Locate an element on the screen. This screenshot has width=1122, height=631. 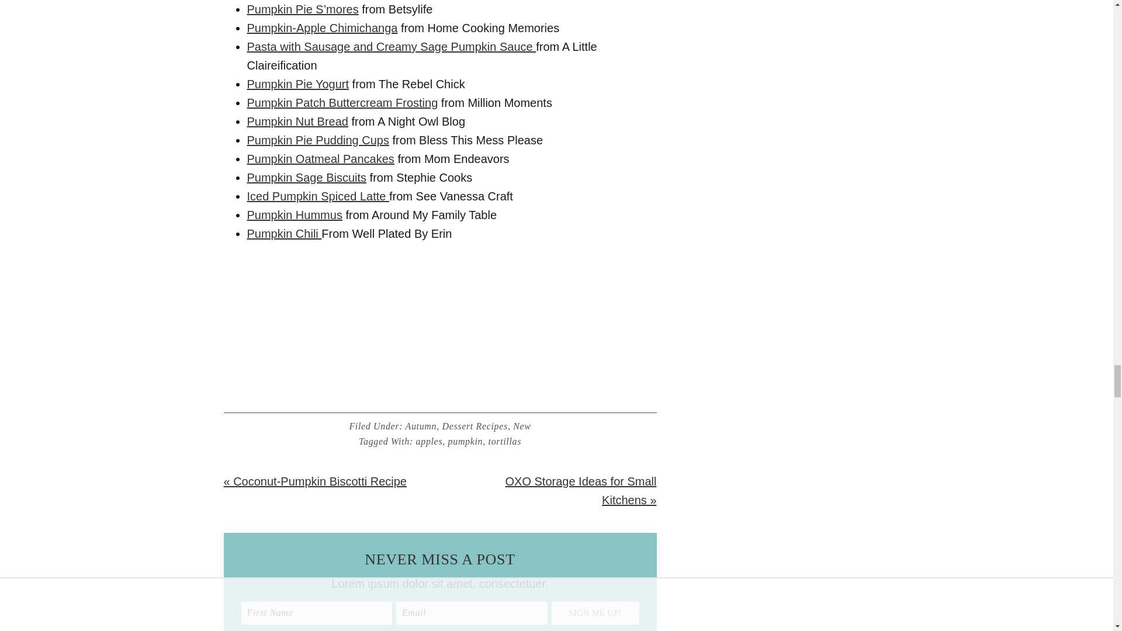
Pumpkin-Apple Chimichanga is located at coordinates (321, 28).